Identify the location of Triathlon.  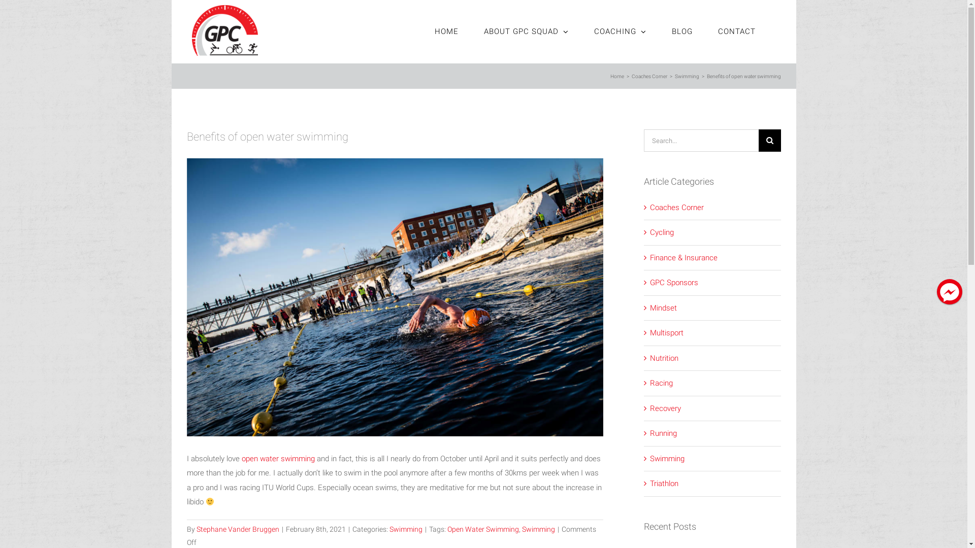
(713, 484).